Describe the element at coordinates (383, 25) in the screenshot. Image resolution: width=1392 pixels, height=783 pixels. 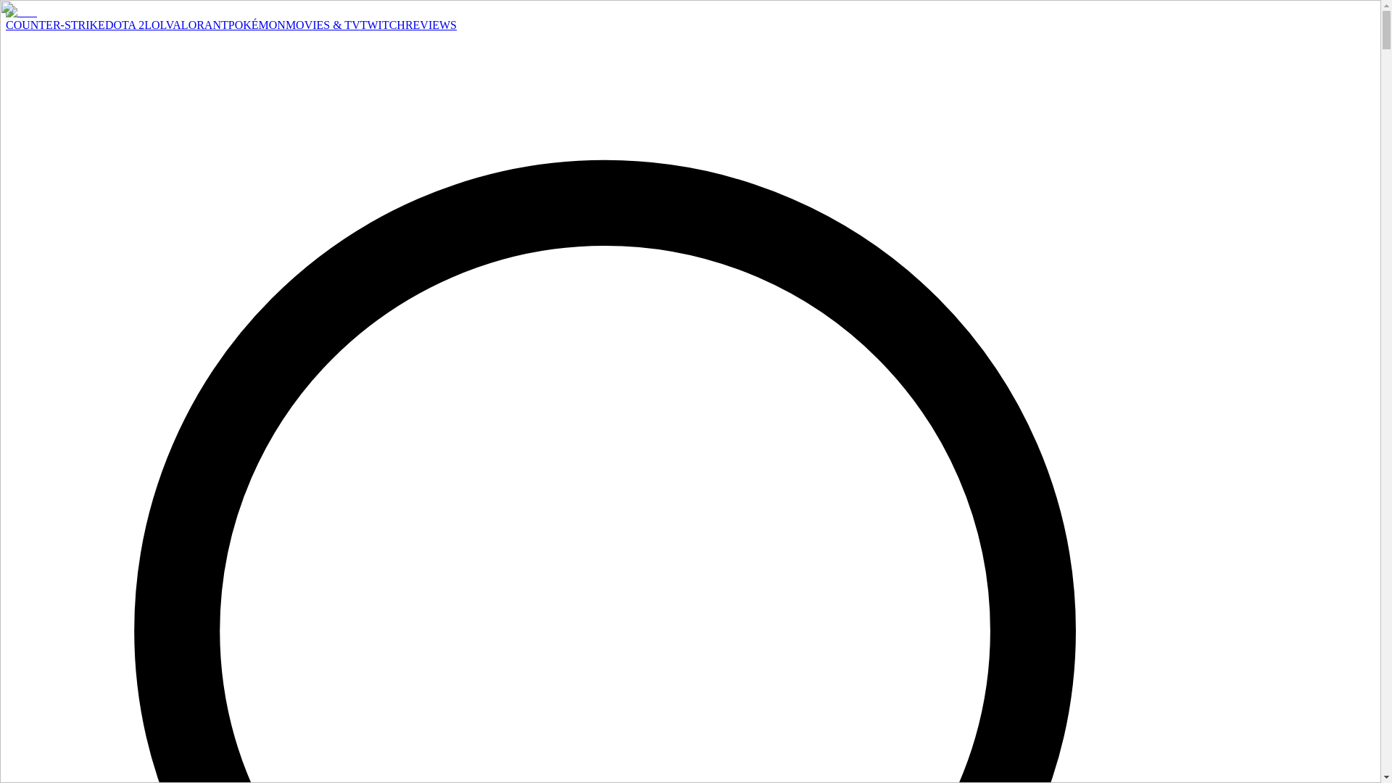
I see `TWITCH` at that location.